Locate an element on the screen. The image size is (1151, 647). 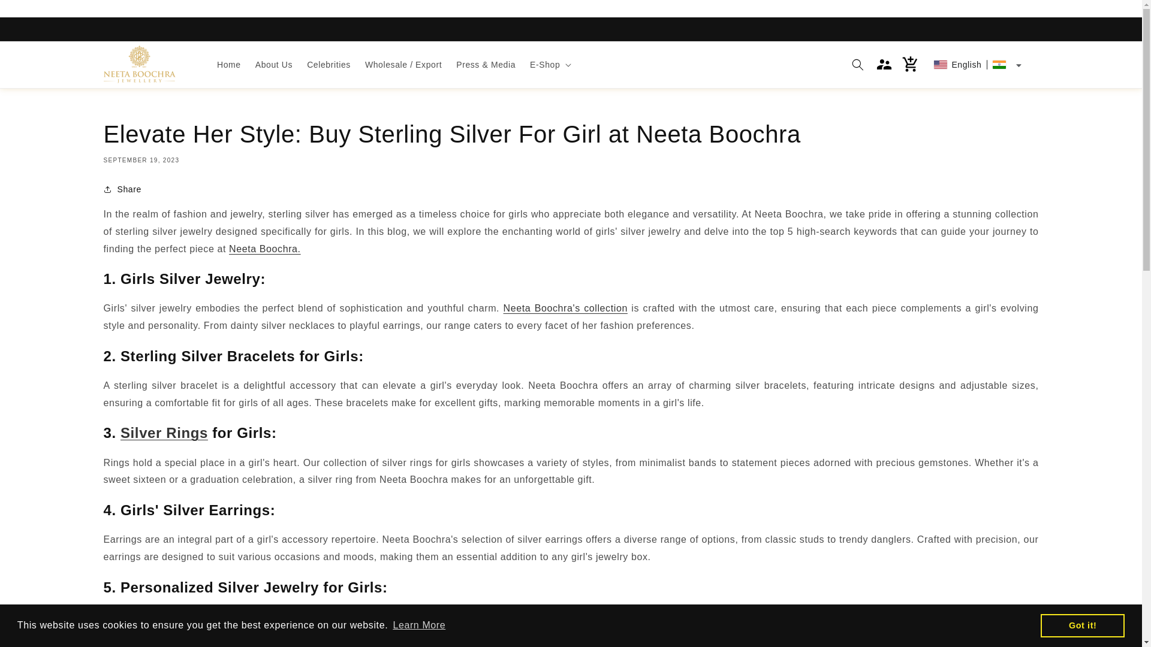
Learn More is located at coordinates (419, 625).